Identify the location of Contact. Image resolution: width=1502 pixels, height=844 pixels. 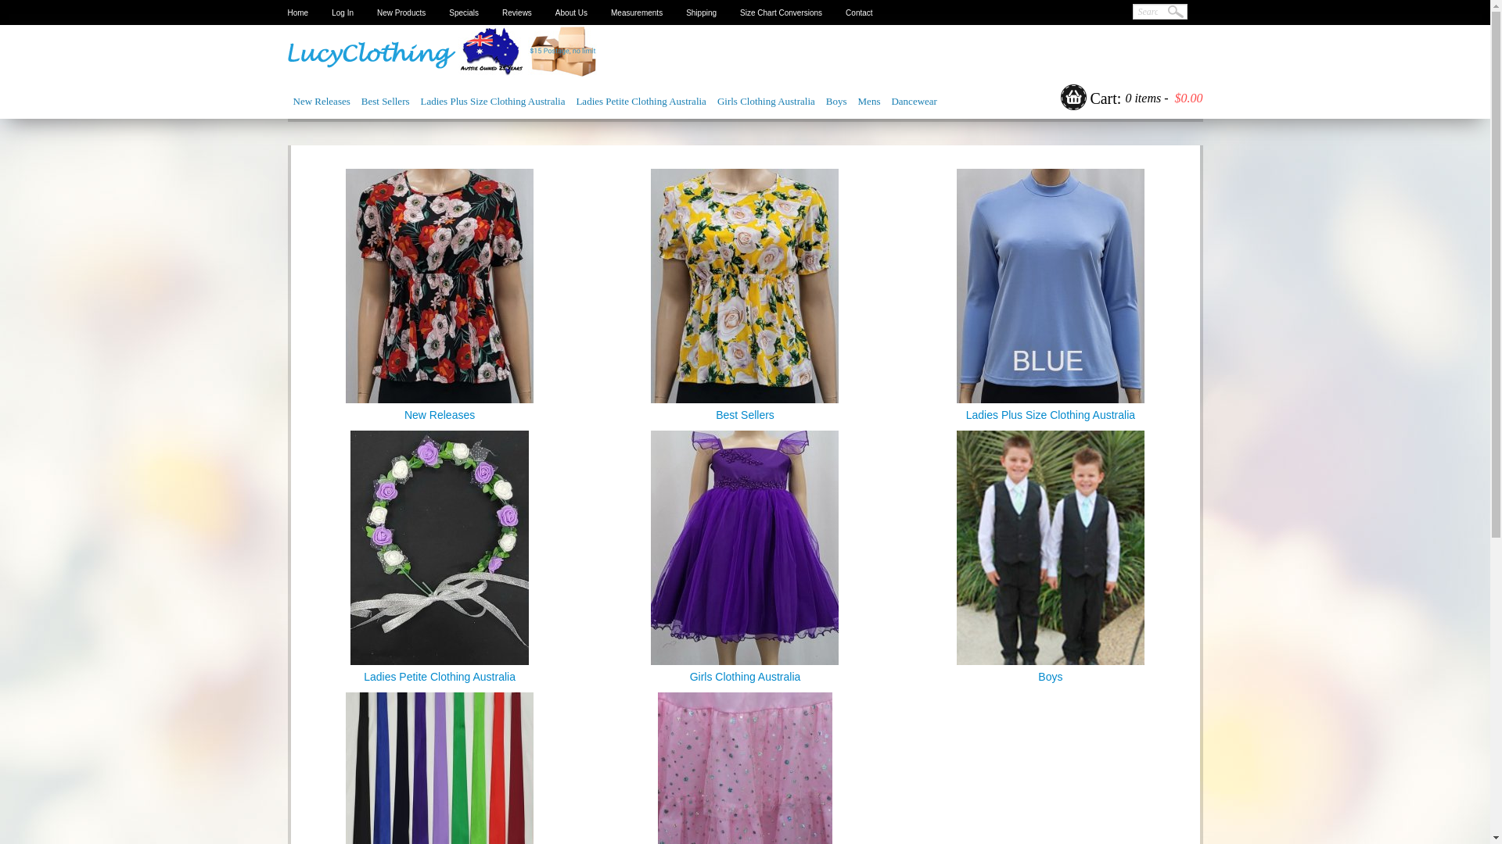
(859, 13).